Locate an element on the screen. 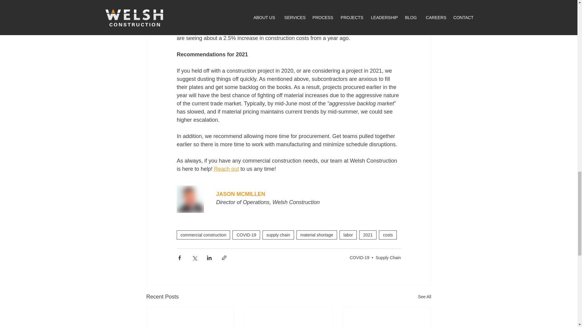  Reach out is located at coordinates (226, 169).